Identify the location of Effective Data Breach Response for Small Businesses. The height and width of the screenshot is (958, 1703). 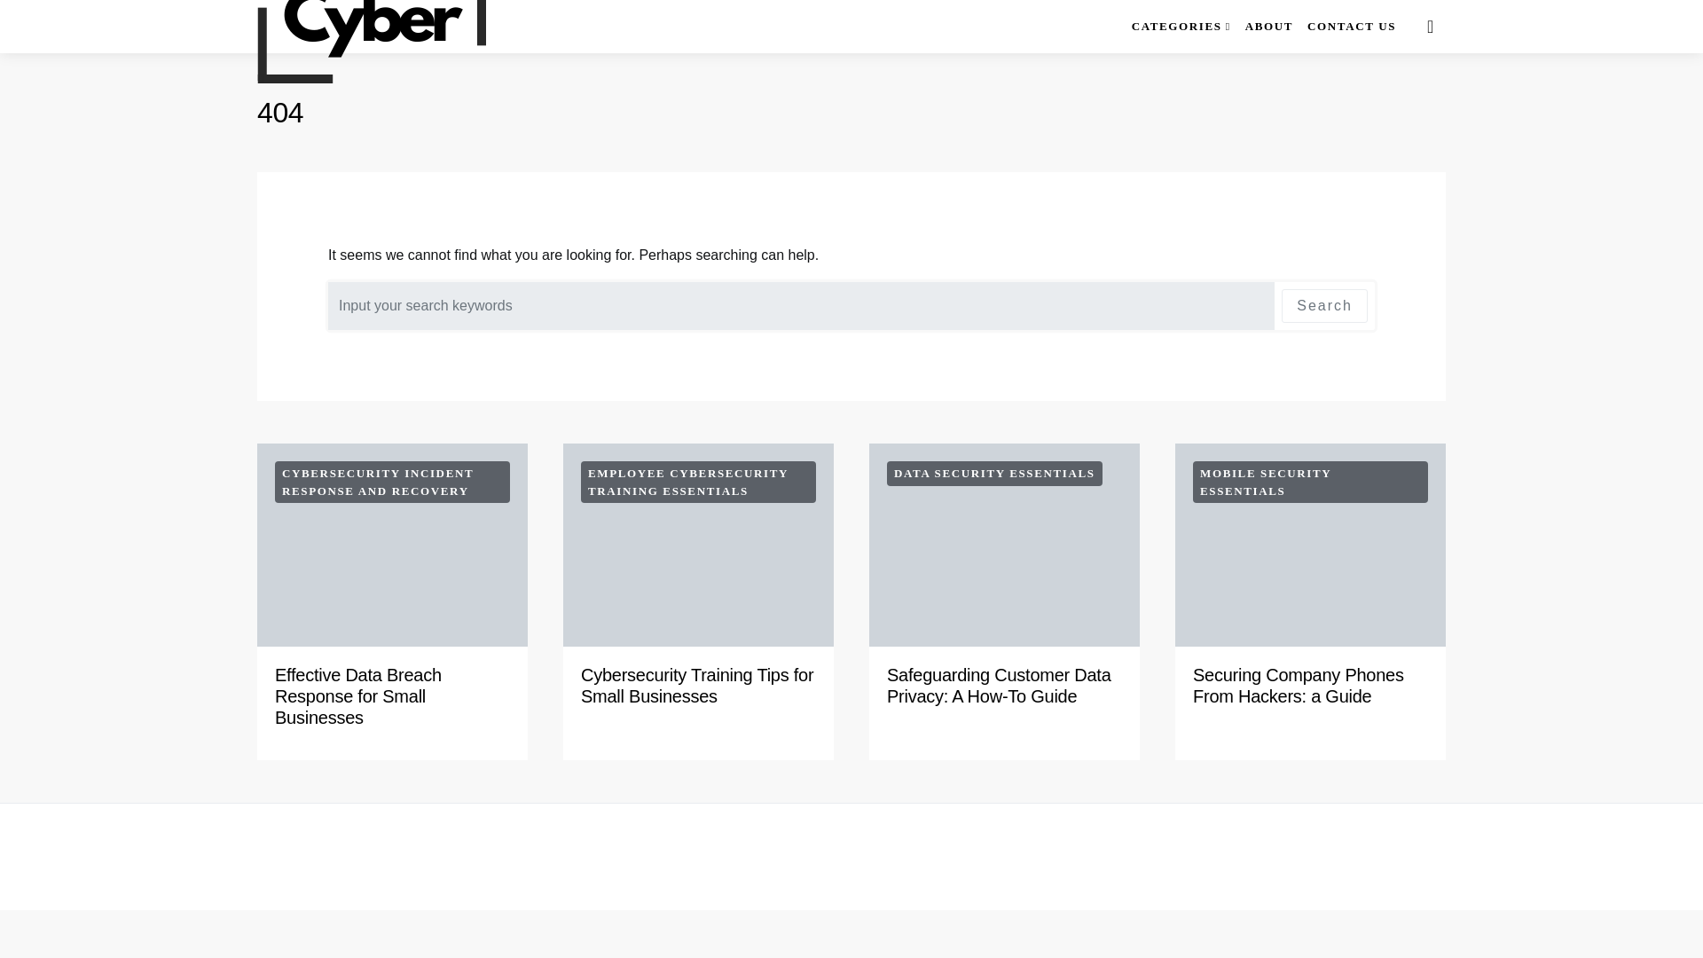
(357, 695).